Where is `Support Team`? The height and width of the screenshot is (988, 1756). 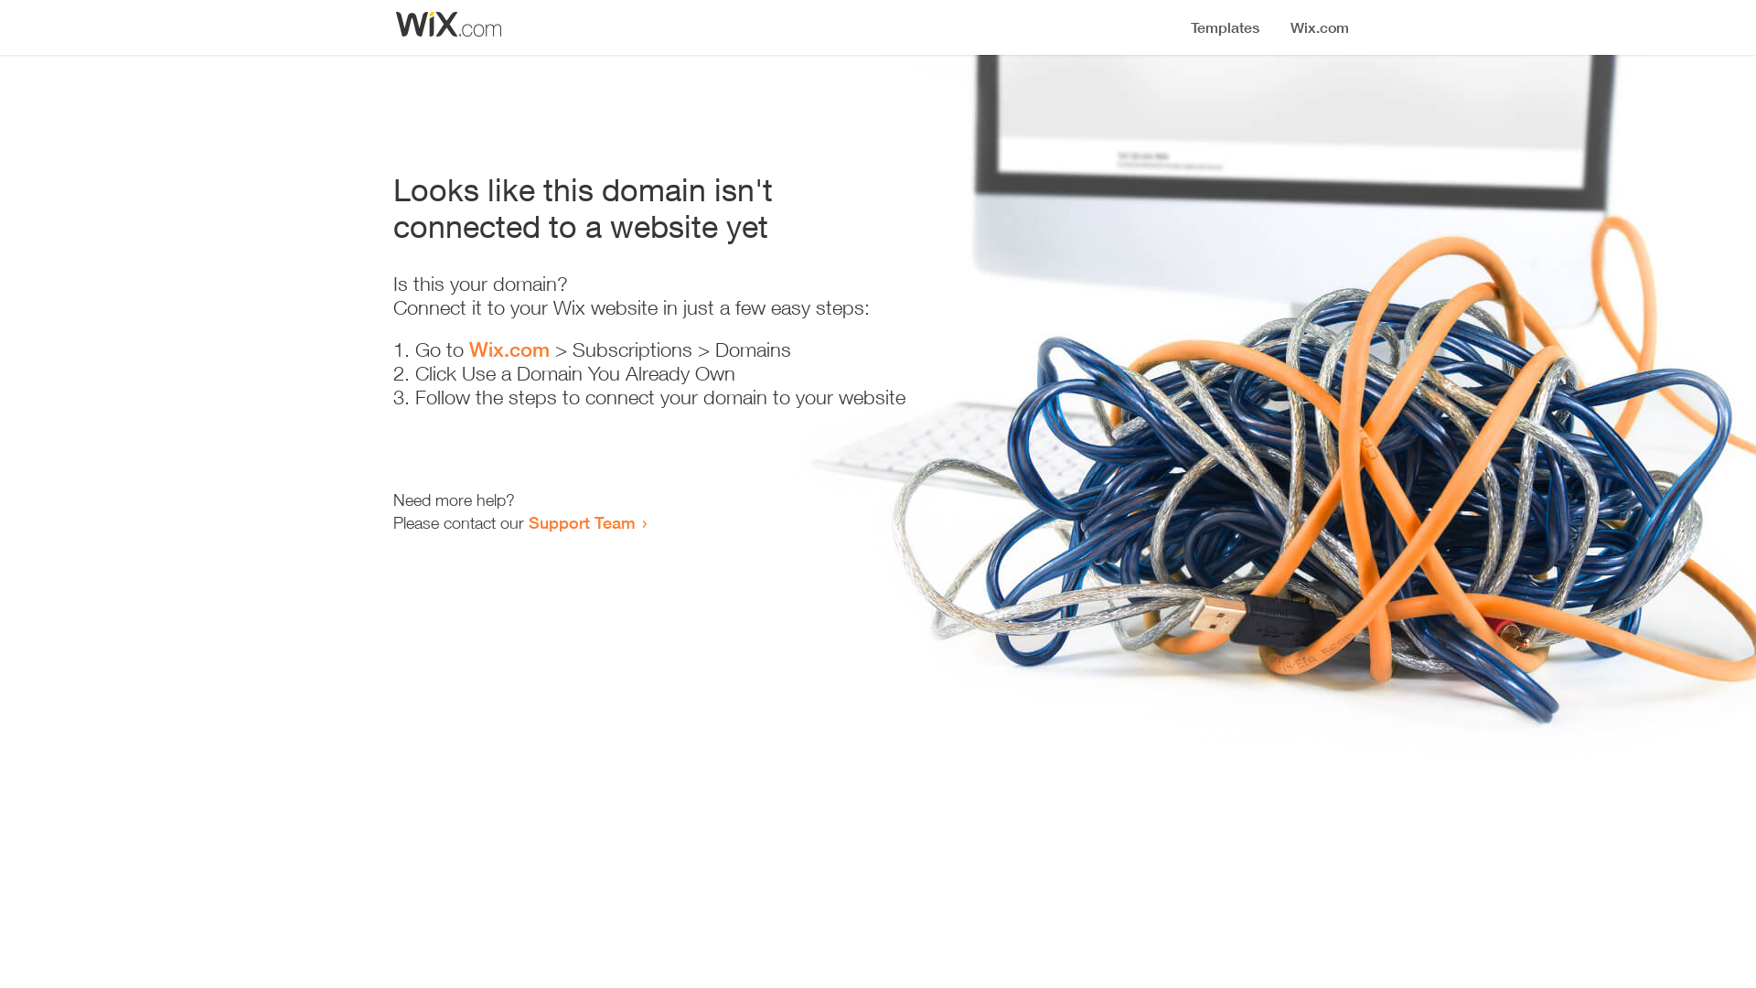 Support Team is located at coordinates (582, 522).